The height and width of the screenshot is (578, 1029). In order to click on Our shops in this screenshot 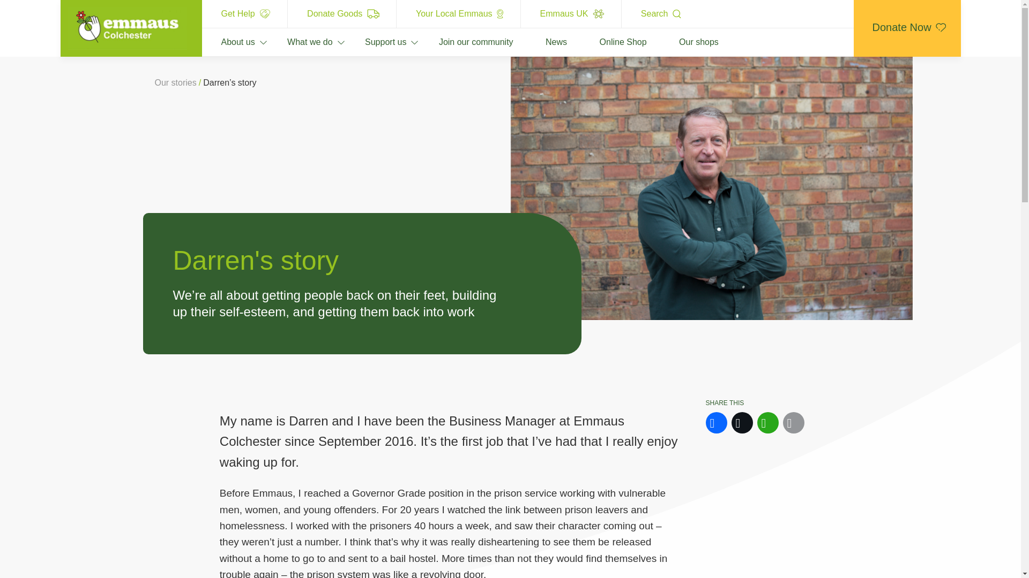, I will do `click(688, 42)`.